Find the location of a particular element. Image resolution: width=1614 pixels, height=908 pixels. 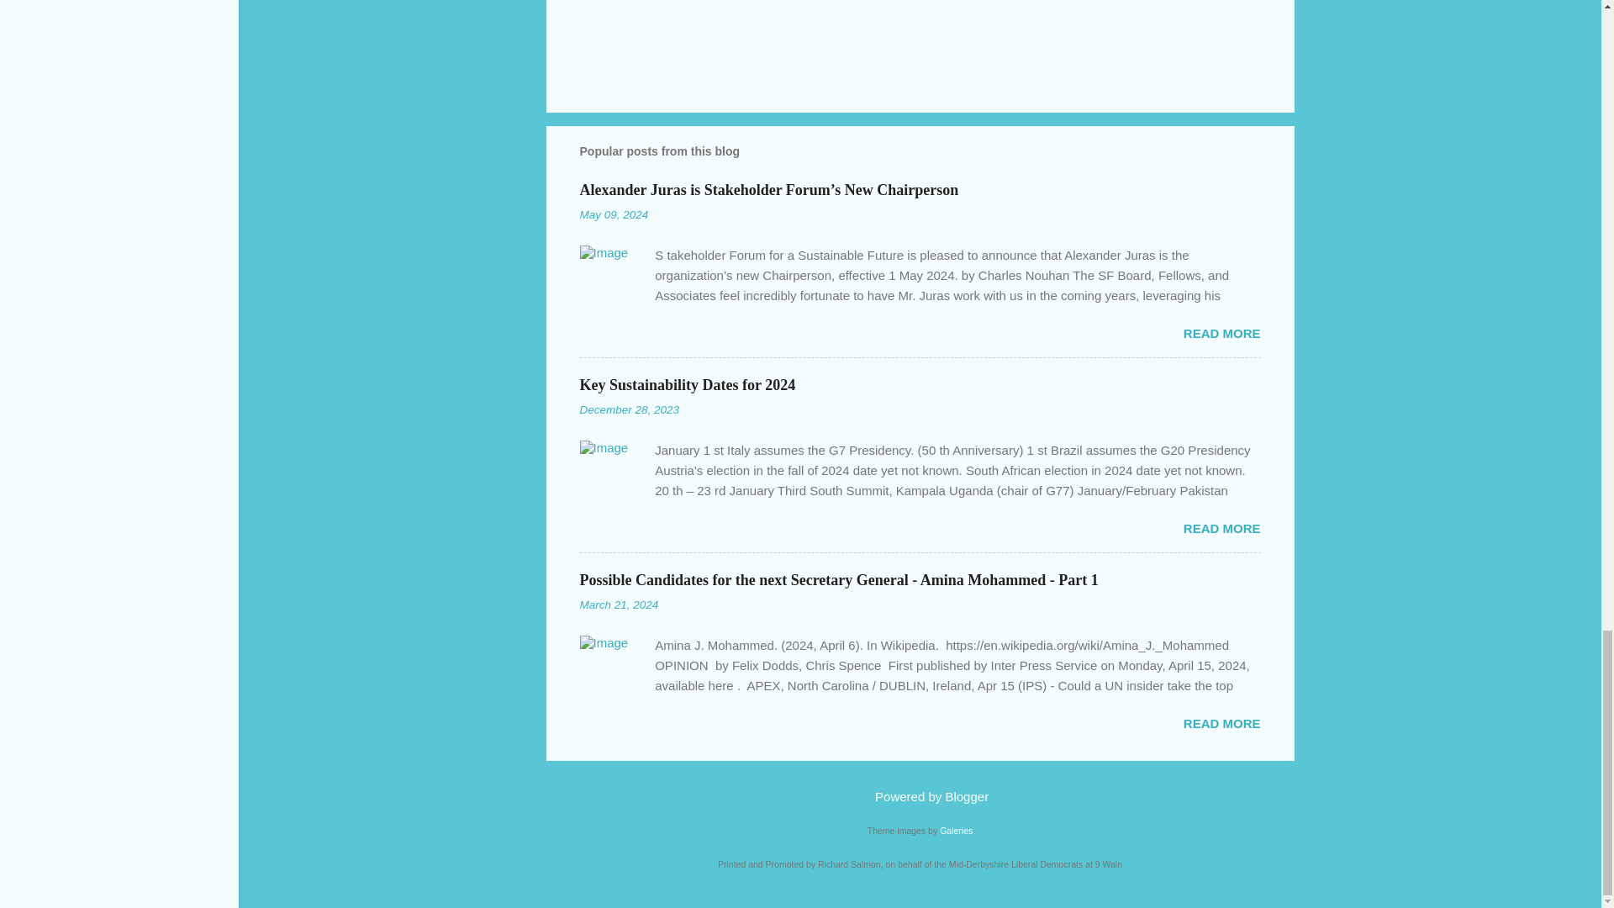

December 28, 2023 is located at coordinates (629, 409).